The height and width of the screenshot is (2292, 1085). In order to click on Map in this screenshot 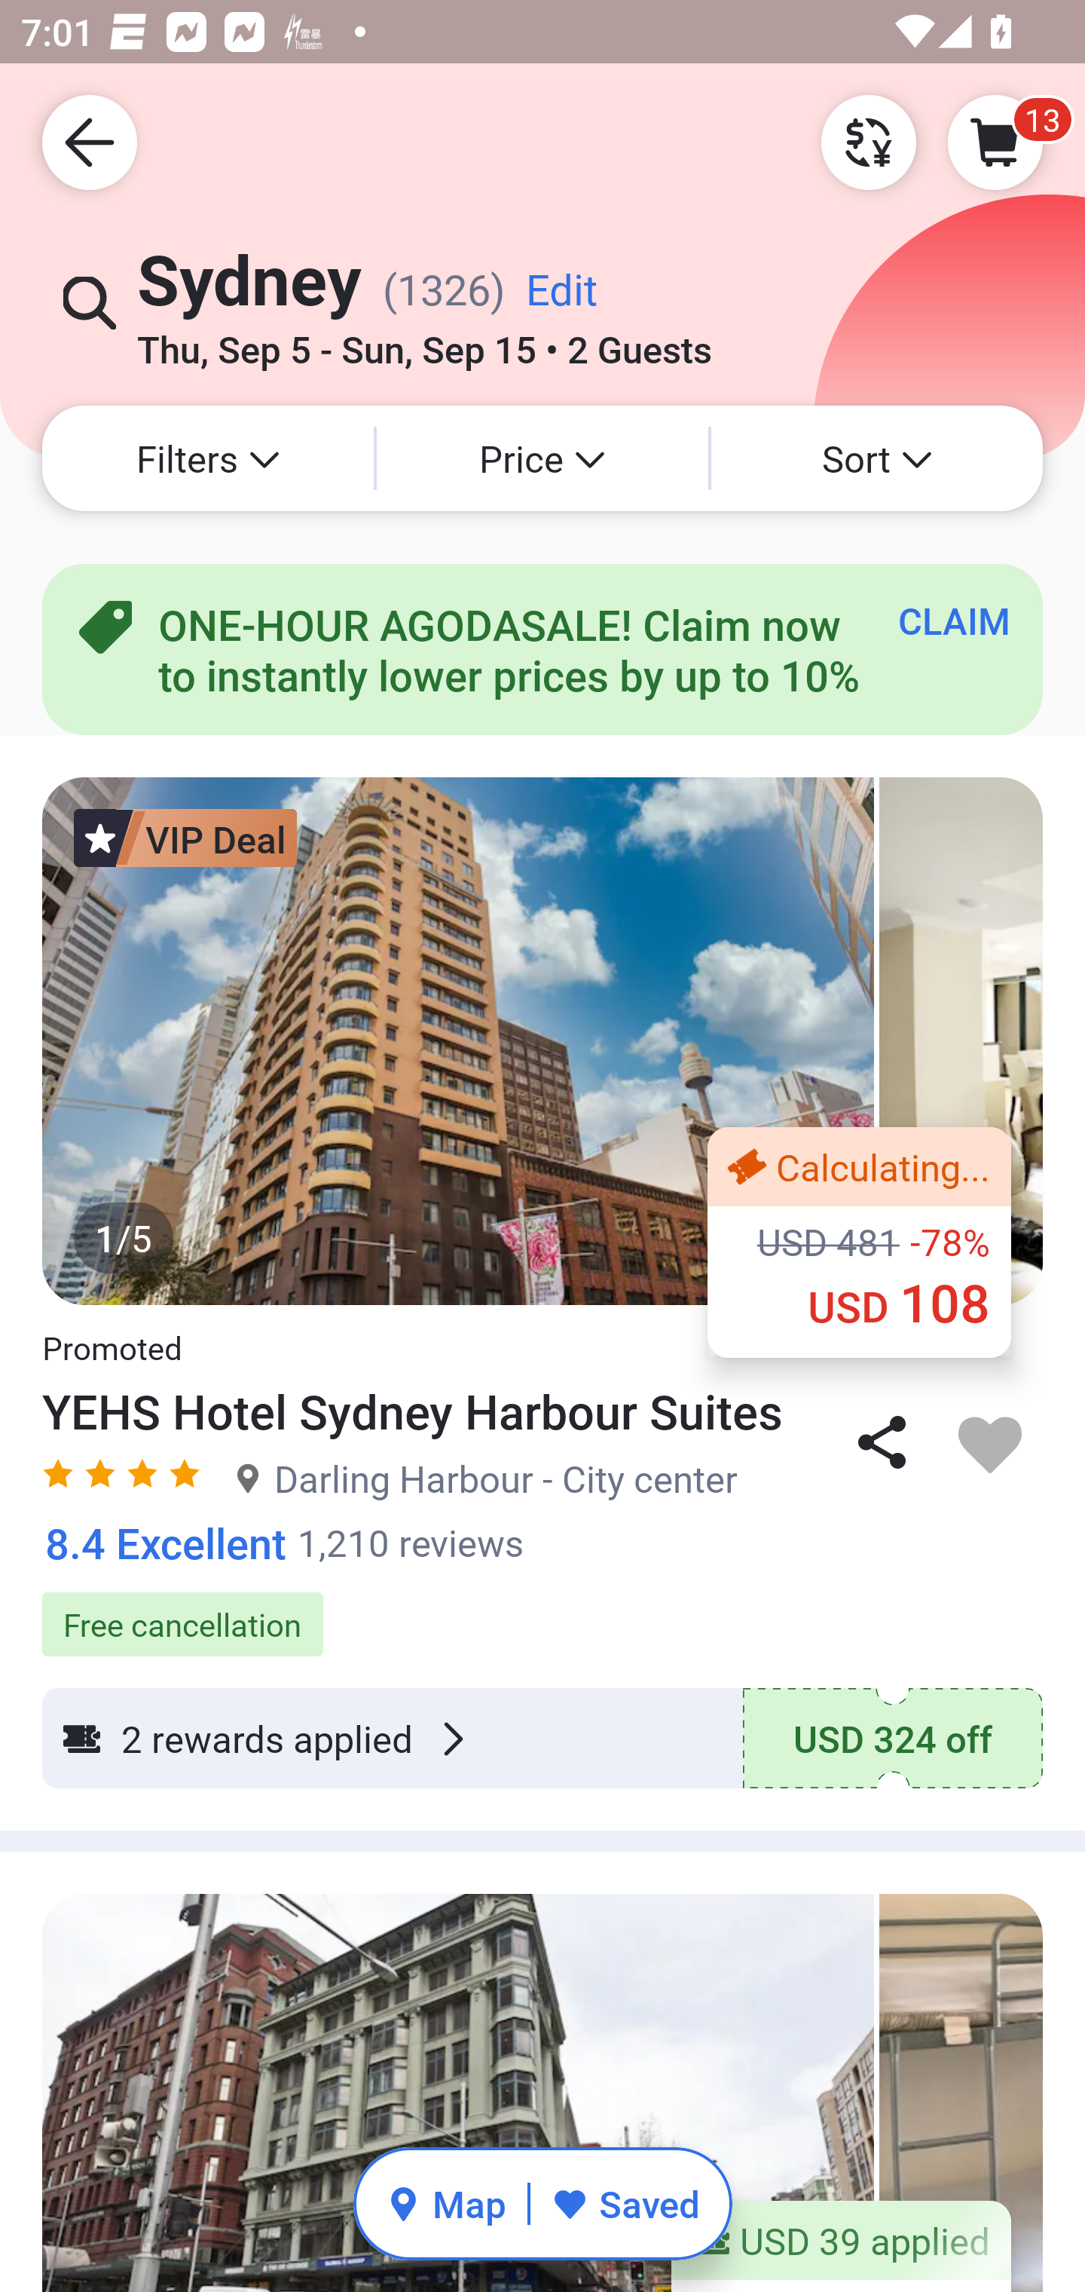, I will do `click(446, 2203)`.